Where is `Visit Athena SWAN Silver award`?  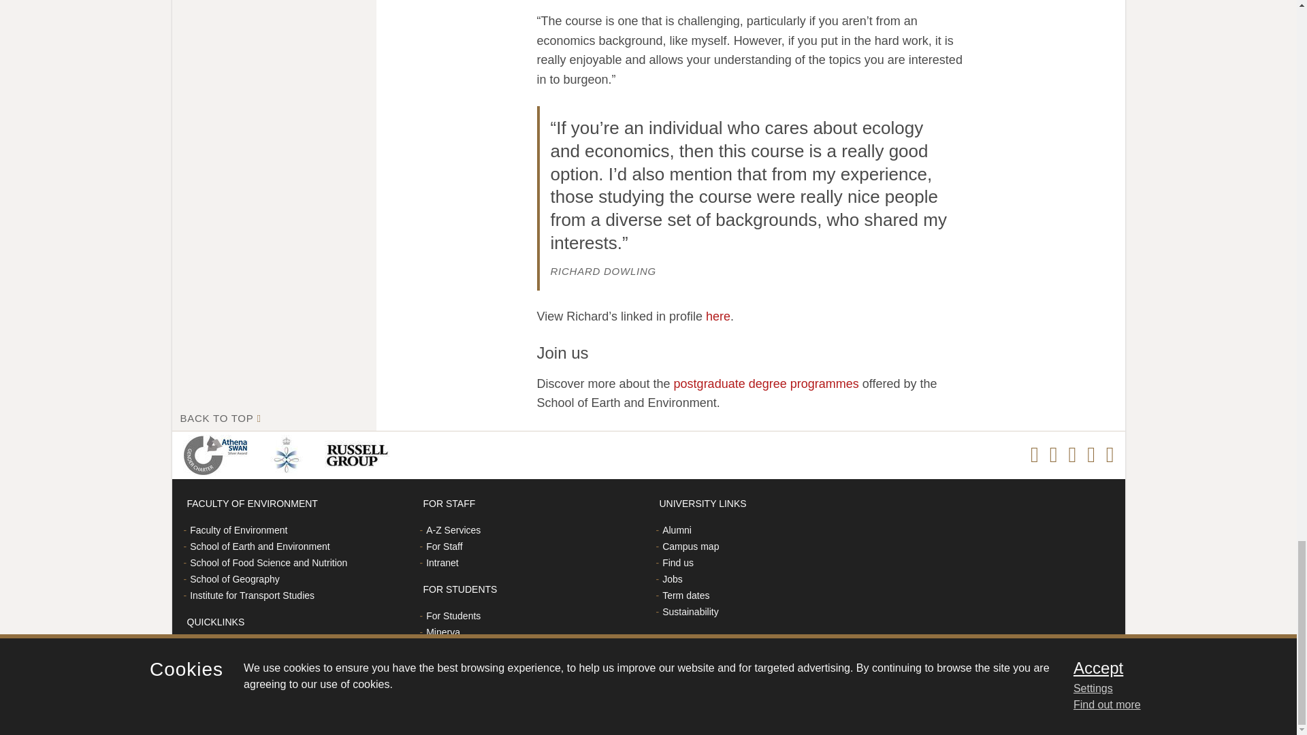 Visit Athena SWAN Silver award is located at coordinates (218, 455).